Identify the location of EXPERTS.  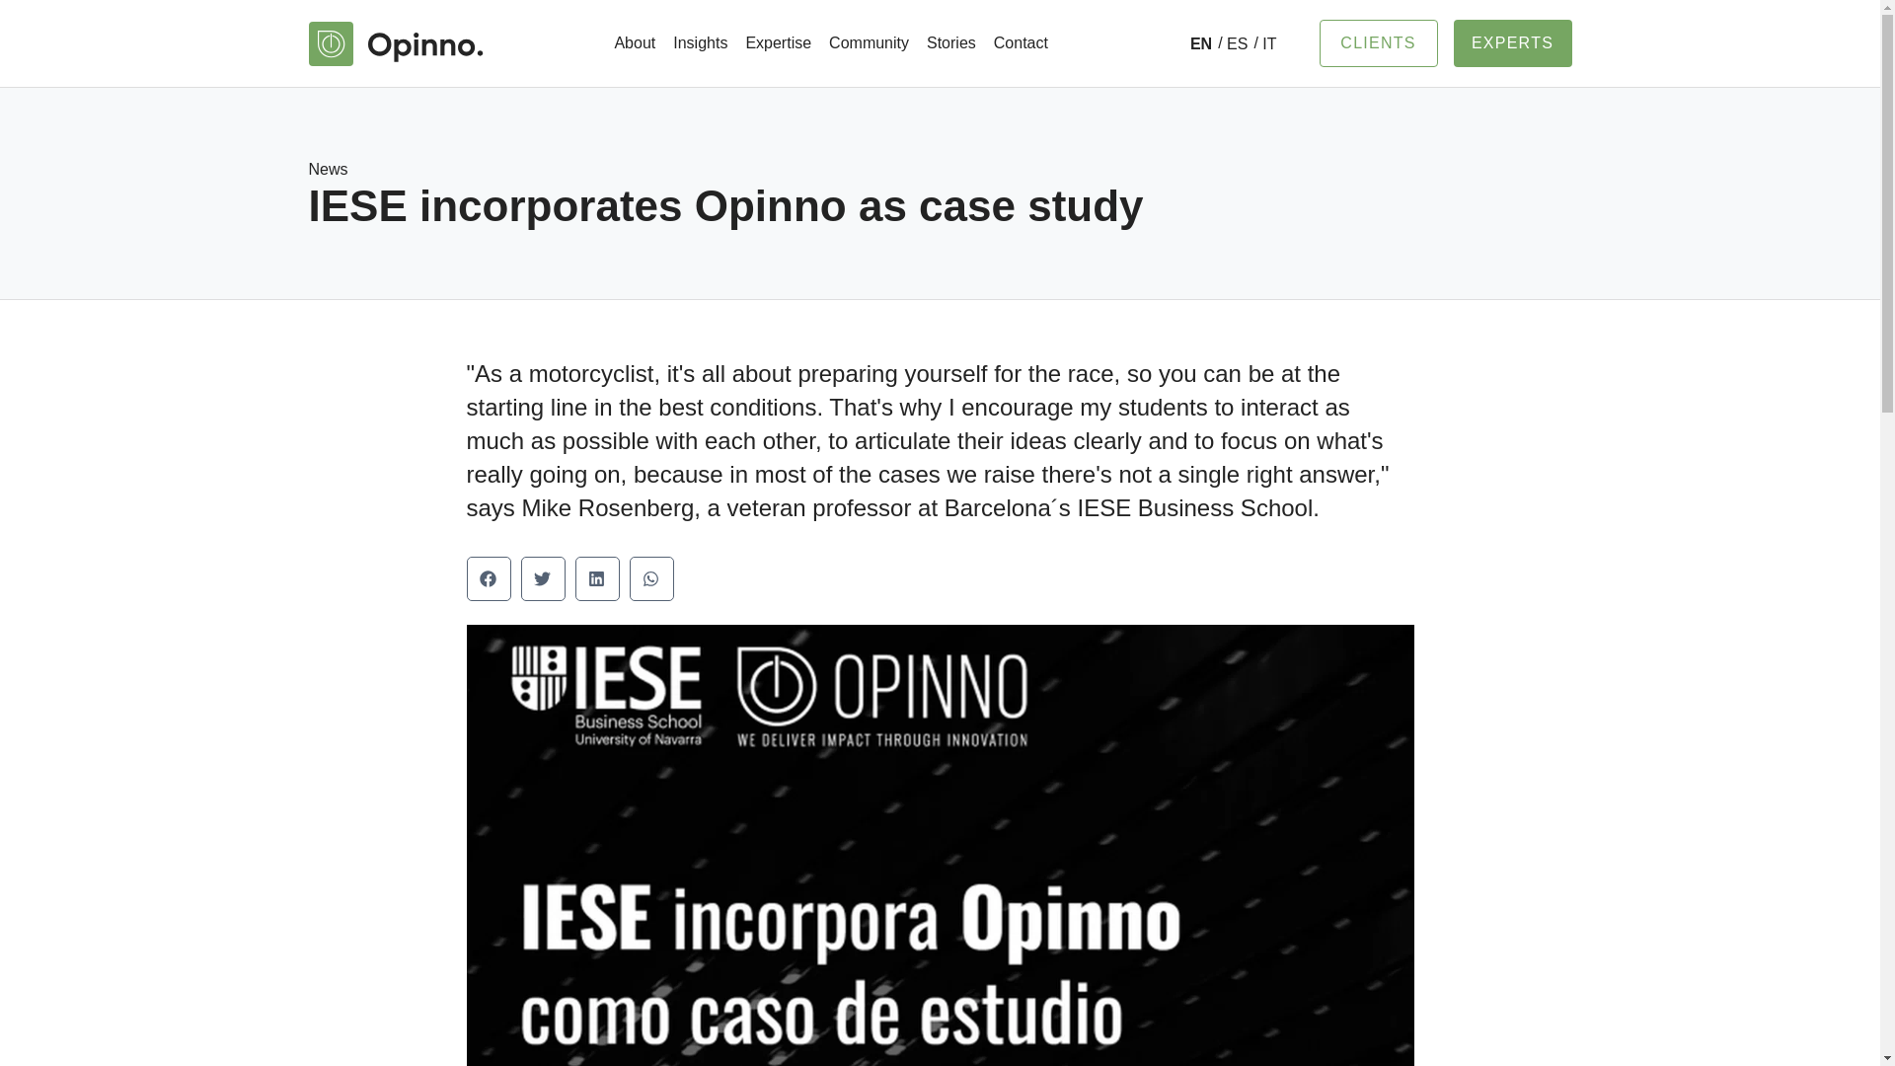
(1512, 43).